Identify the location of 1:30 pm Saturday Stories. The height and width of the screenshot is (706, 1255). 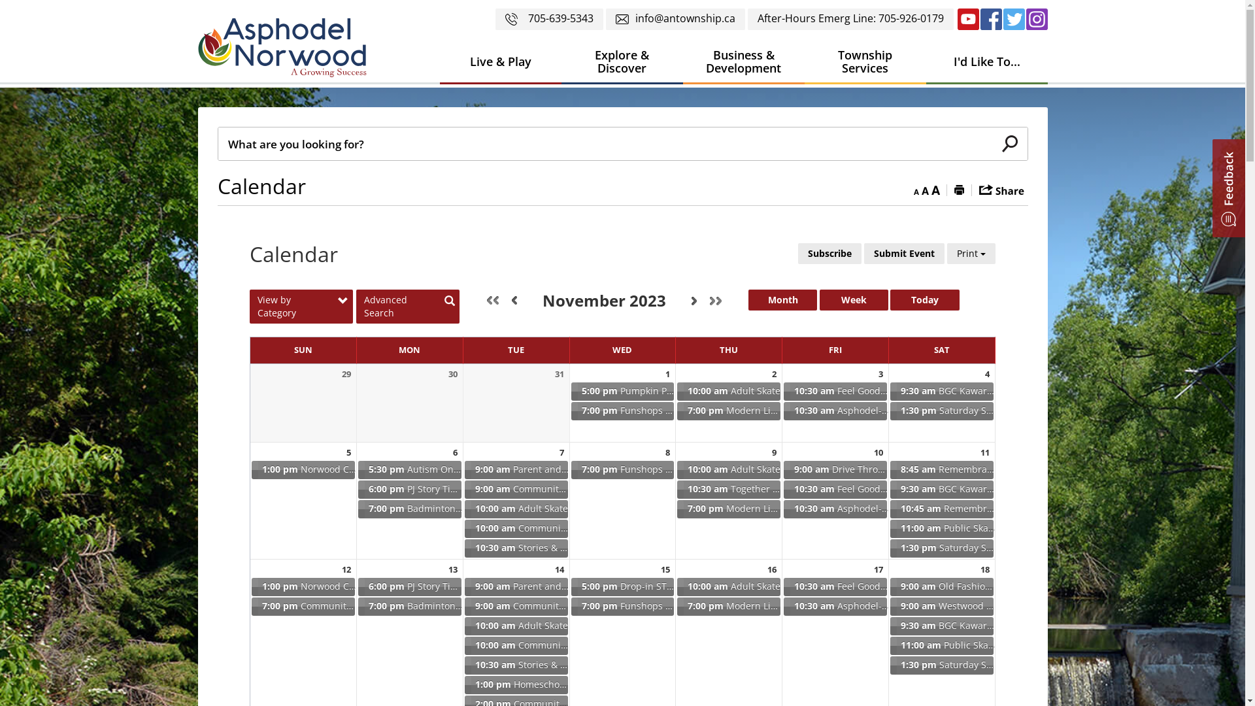
(942, 548).